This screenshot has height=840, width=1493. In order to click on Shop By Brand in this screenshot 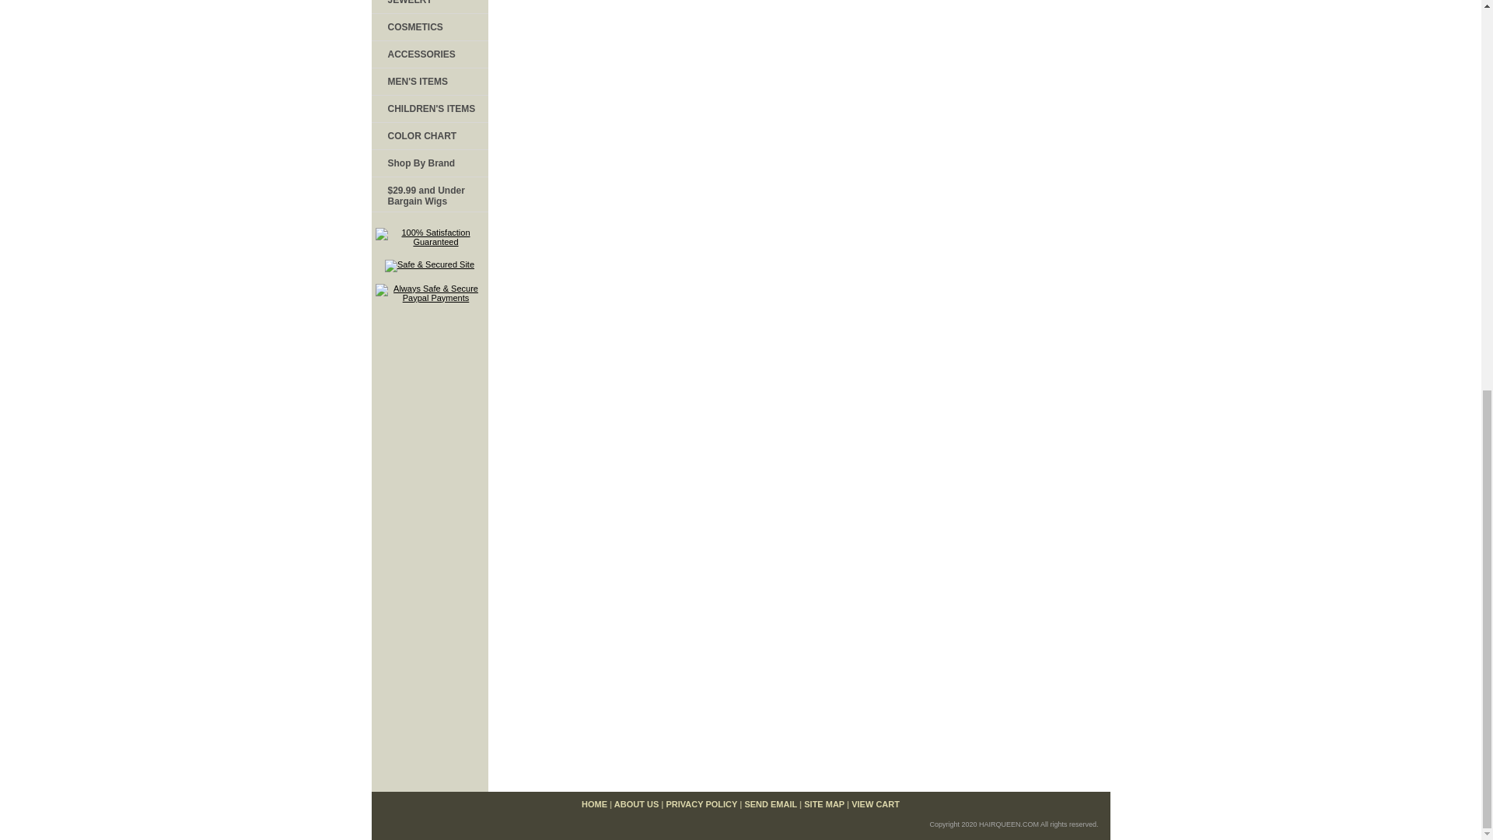, I will do `click(429, 163)`.